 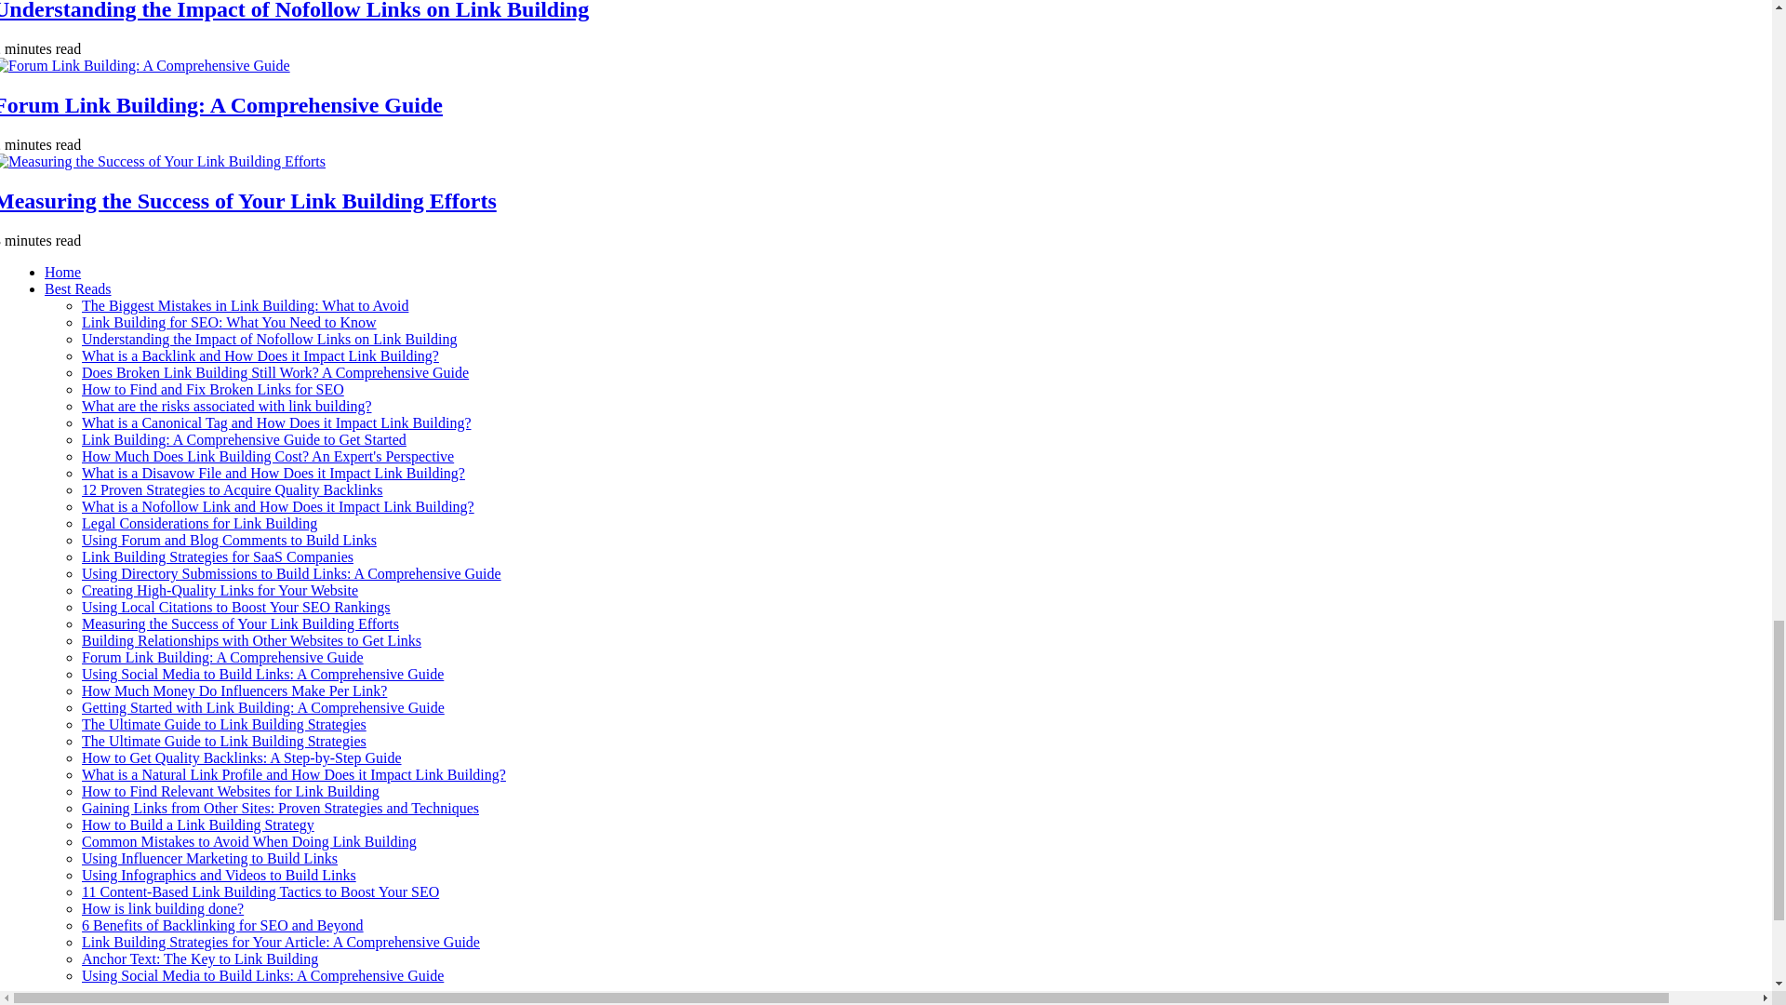 I want to click on Best Reads, so click(x=78, y=288).